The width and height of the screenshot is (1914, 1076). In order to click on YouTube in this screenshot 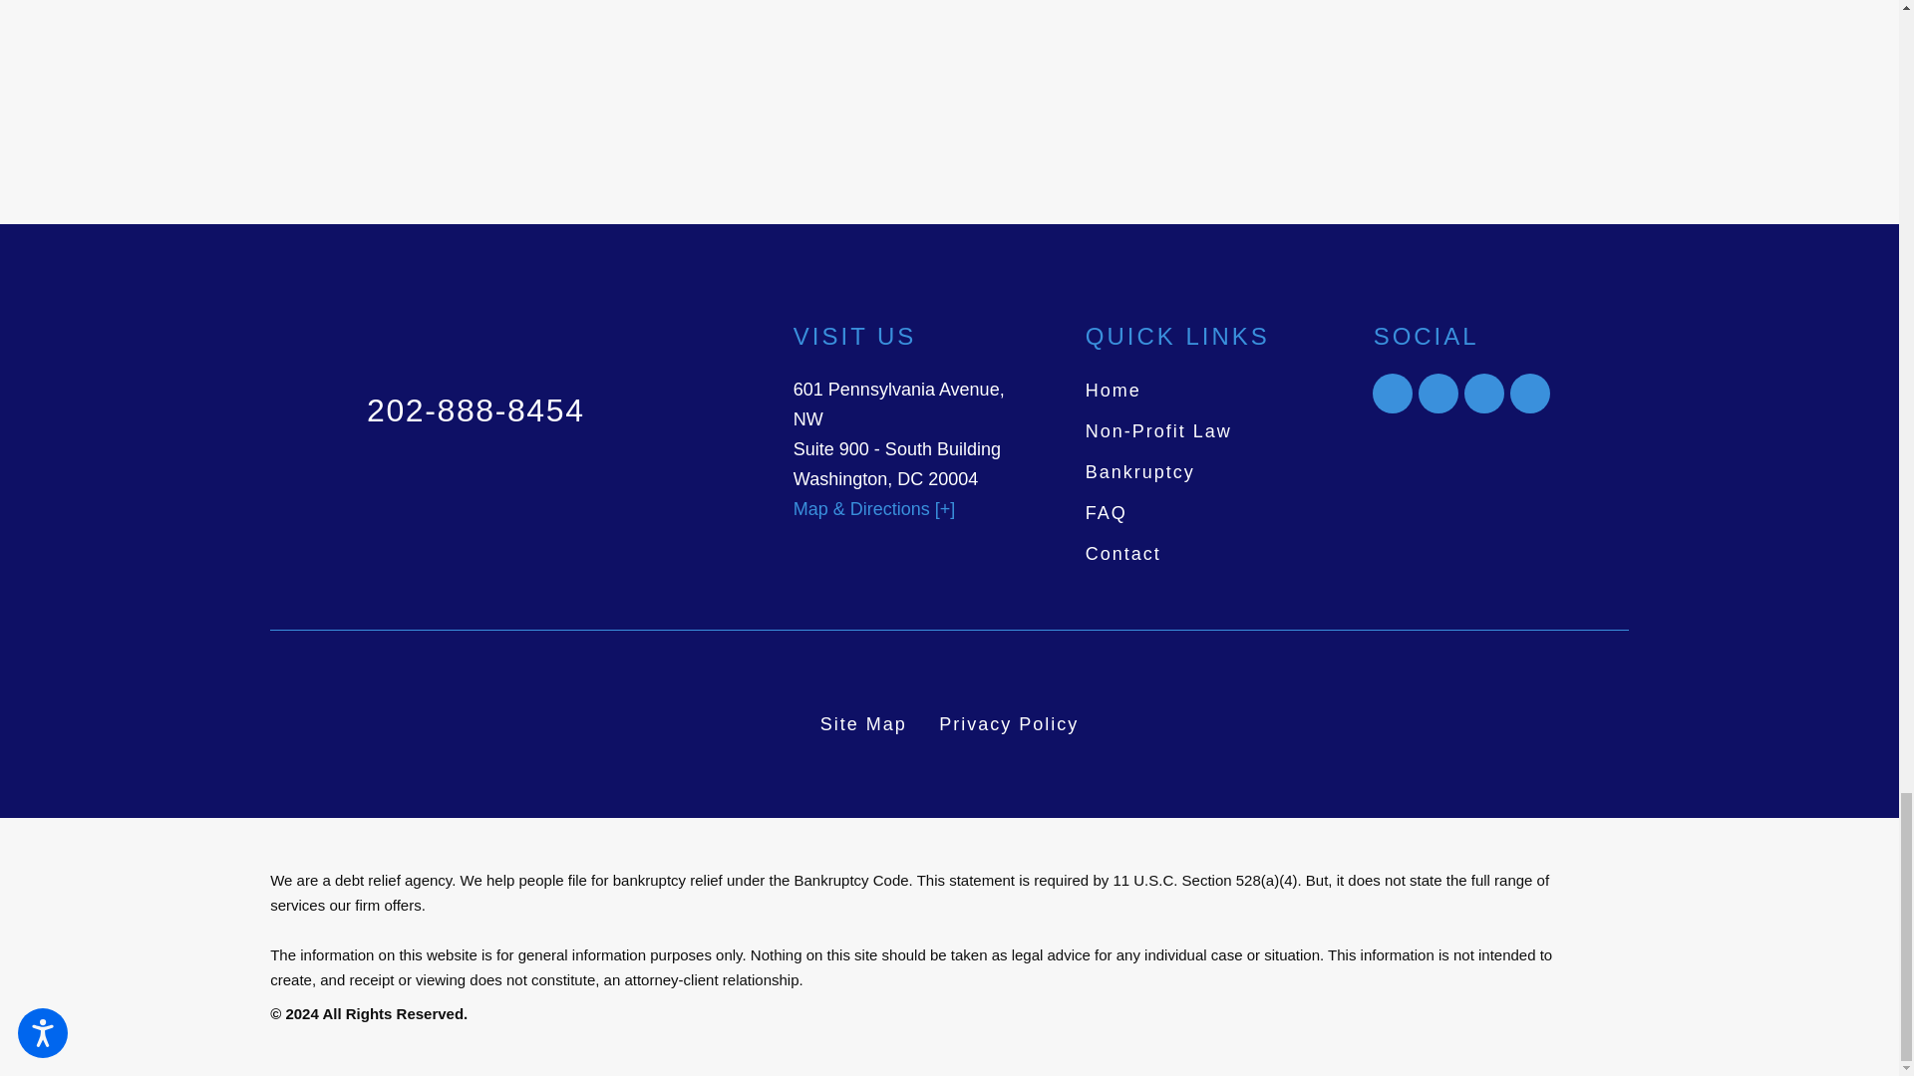, I will do `click(1529, 393)`.